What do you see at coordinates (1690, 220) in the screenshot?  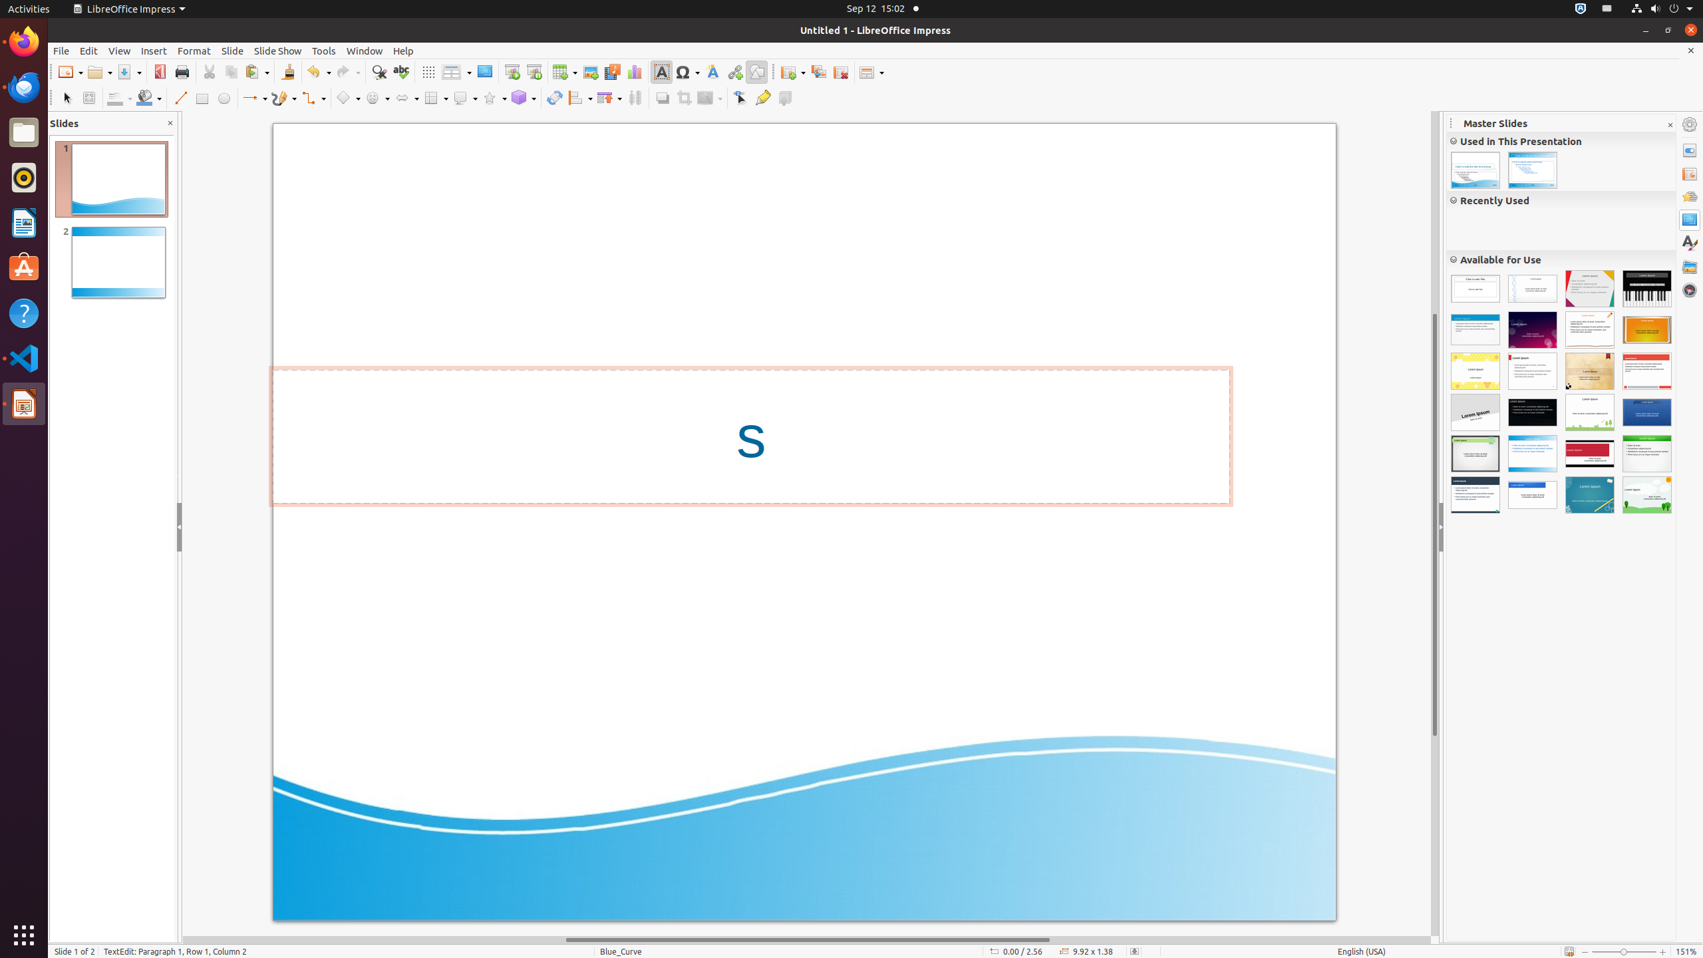 I see `Master Slides` at bounding box center [1690, 220].